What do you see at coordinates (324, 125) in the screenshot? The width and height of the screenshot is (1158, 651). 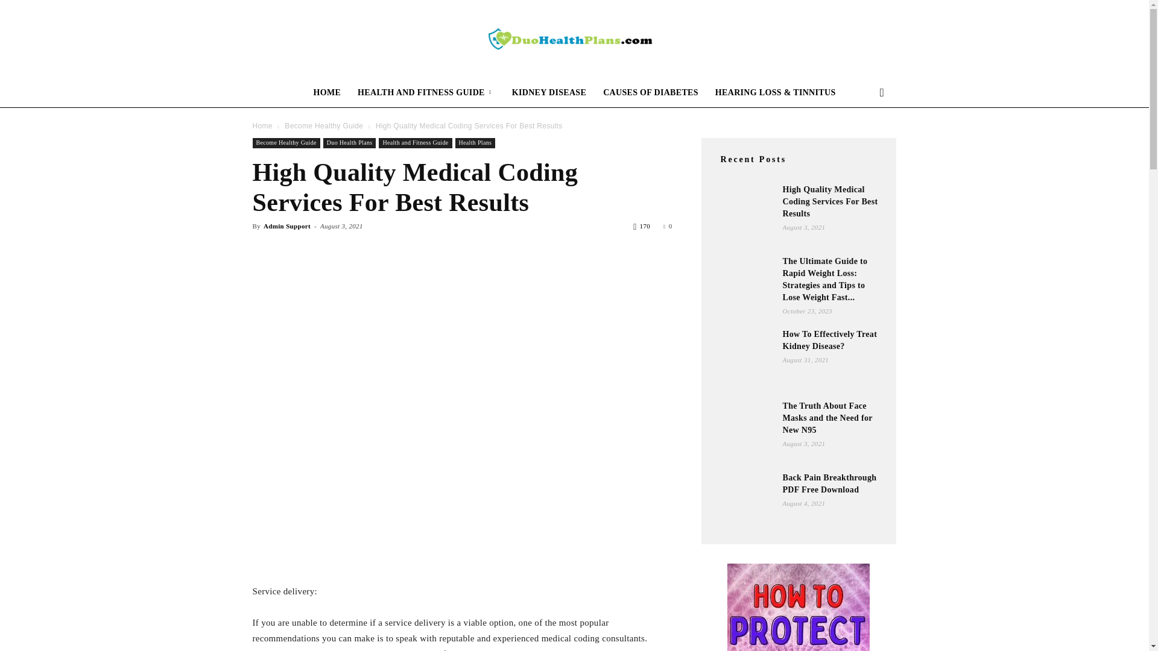 I see `View all posts in Become Healthy Guide` at bounding box center [324, 125].